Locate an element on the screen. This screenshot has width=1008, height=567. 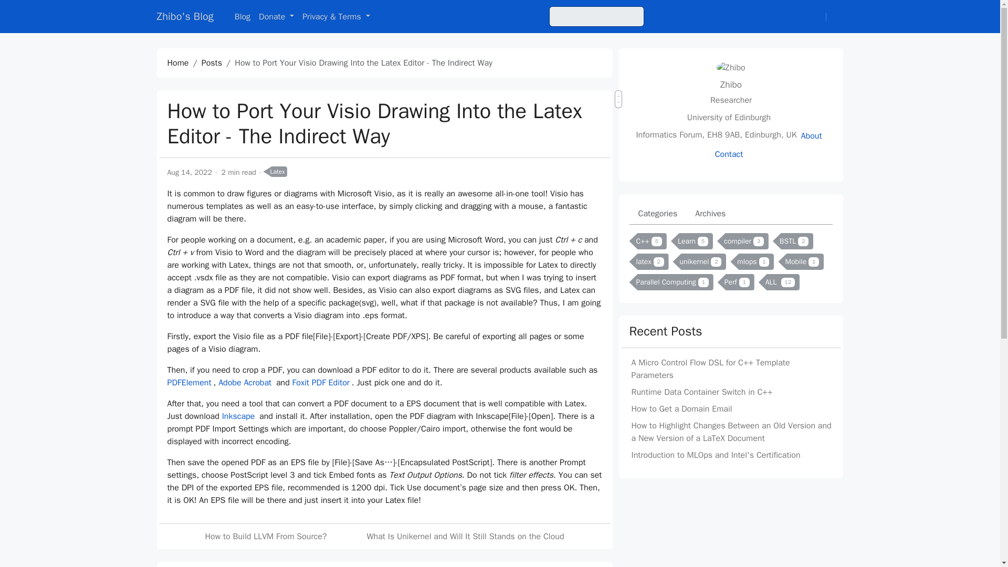
latex is located at coordinates (648, 261).